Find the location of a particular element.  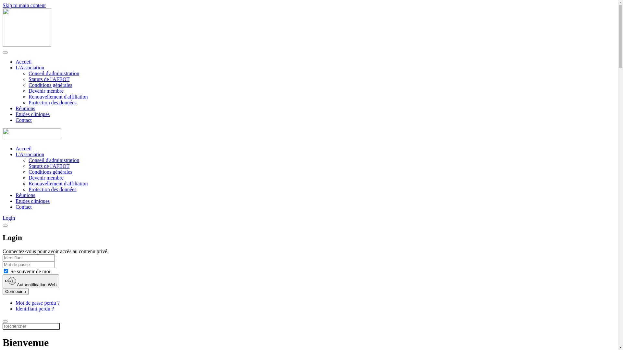

Conseil d'administration is located at coordinates (54, 160).